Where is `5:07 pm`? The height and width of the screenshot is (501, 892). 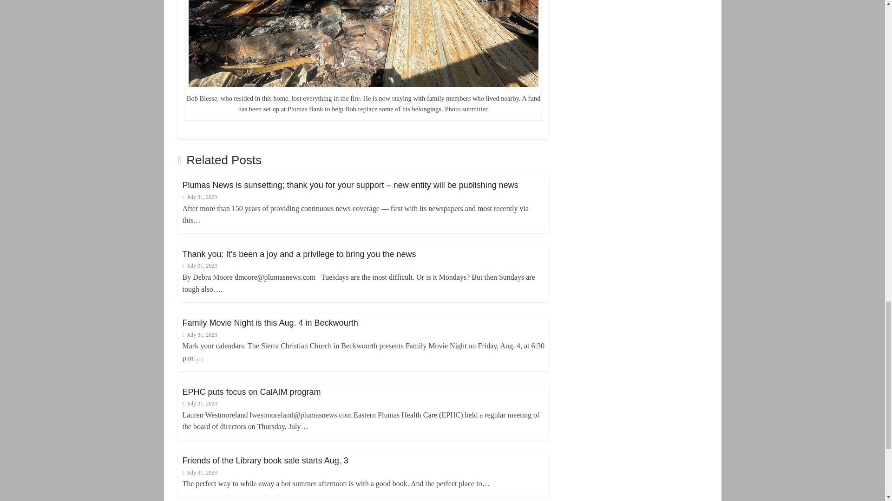 5:07 pm is located at coordinates (199, 197).